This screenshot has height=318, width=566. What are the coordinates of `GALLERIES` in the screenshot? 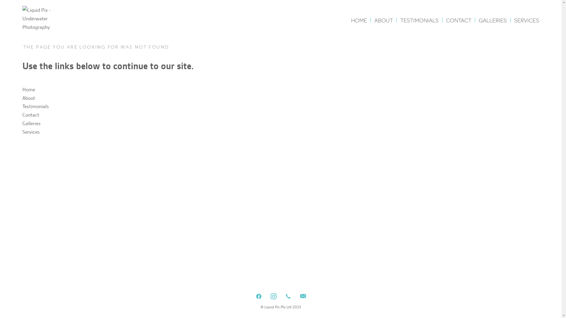 It's located at (493, 20).